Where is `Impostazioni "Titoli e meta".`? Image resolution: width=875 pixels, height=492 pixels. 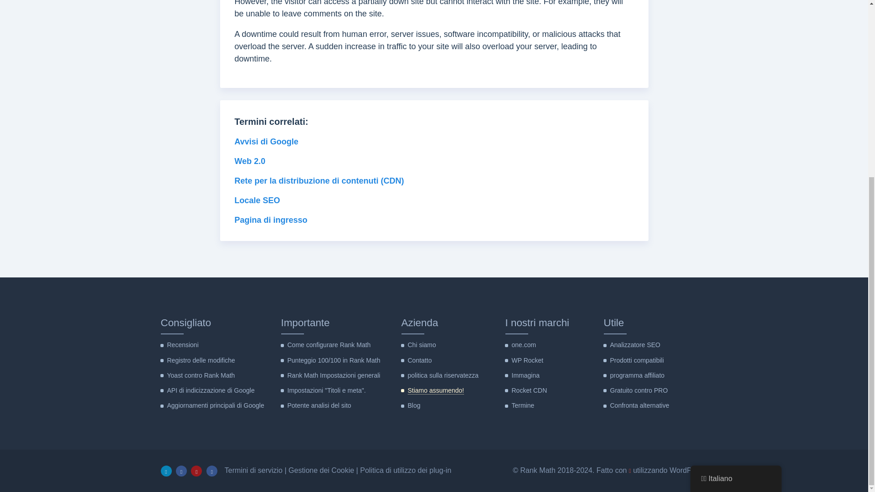 Impostazioni "Titoli e meta". is located at coordinates (326, 390).